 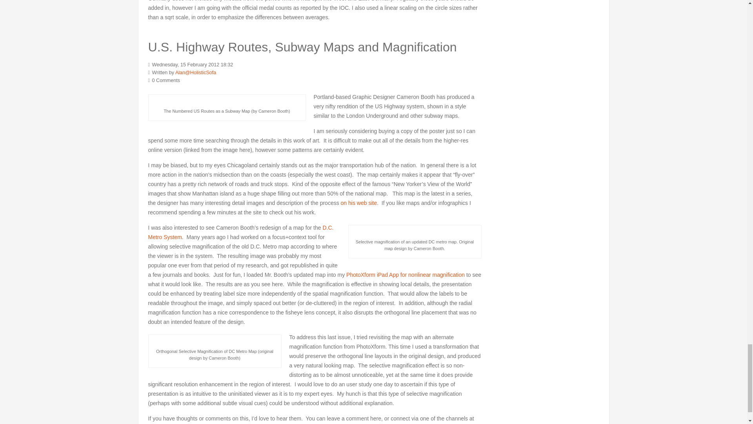 What do you see at coordinates (406, 275) in the screenshot?
I see `PhotoXform iPad App for nonlinear magnification` at bounding box center [406, 275].